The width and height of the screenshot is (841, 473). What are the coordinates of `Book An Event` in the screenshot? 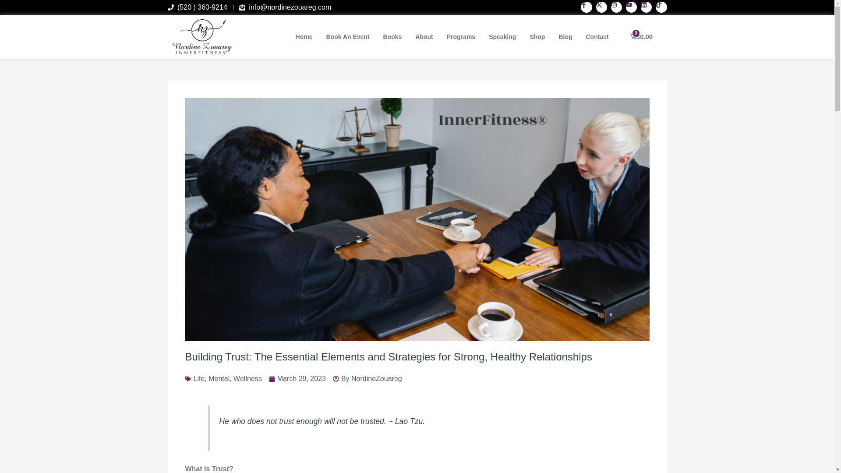 It's located at (347, 36).